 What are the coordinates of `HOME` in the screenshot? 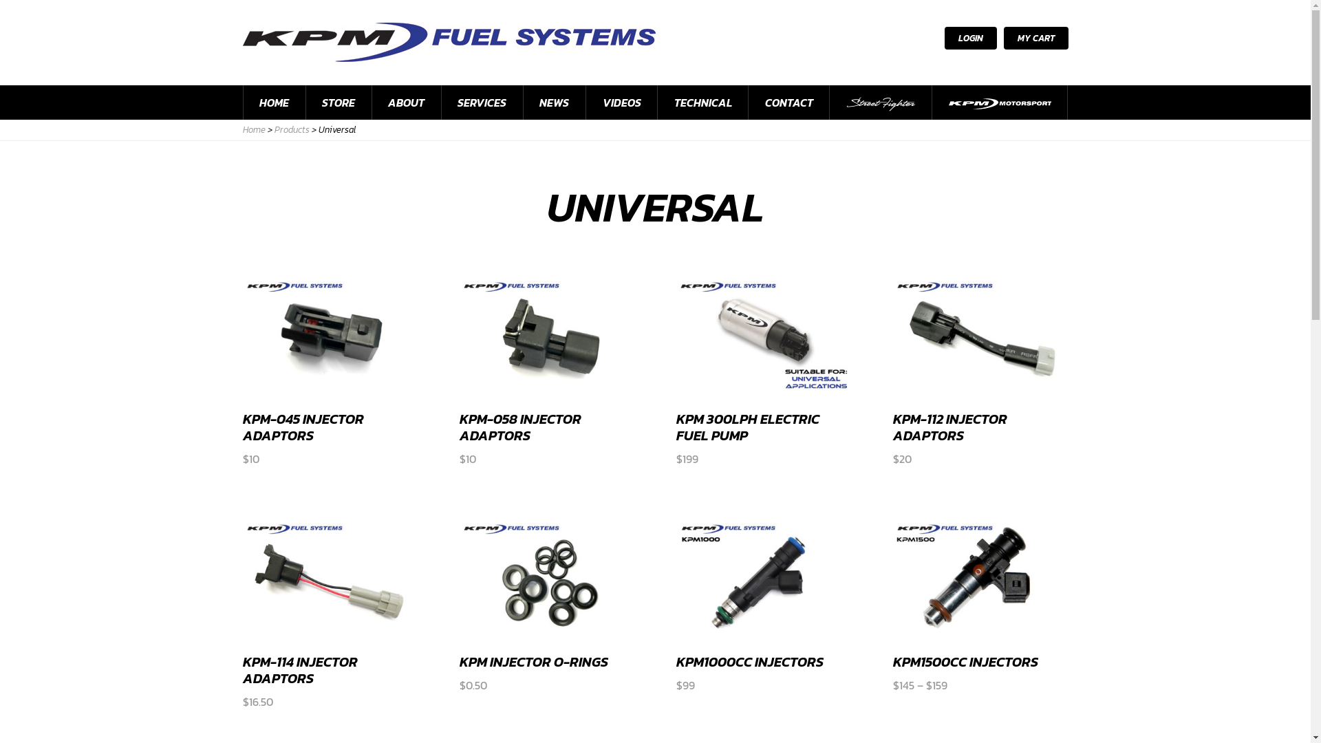 It's located at (275, 103).